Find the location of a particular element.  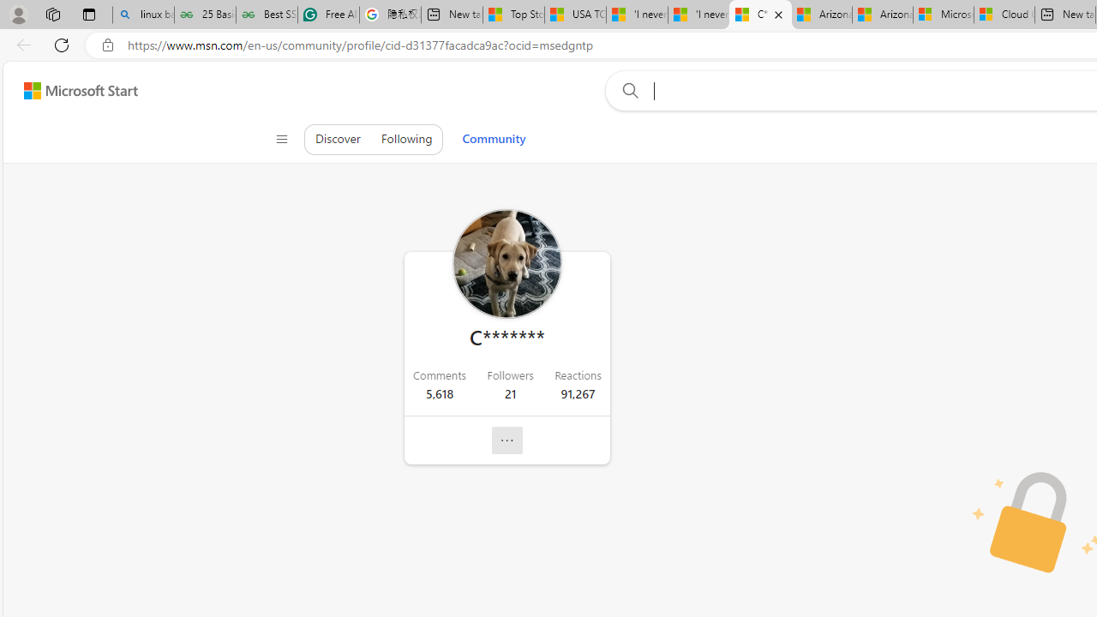

Class: cwt-icon-vector is located at coordinates (507, 440).